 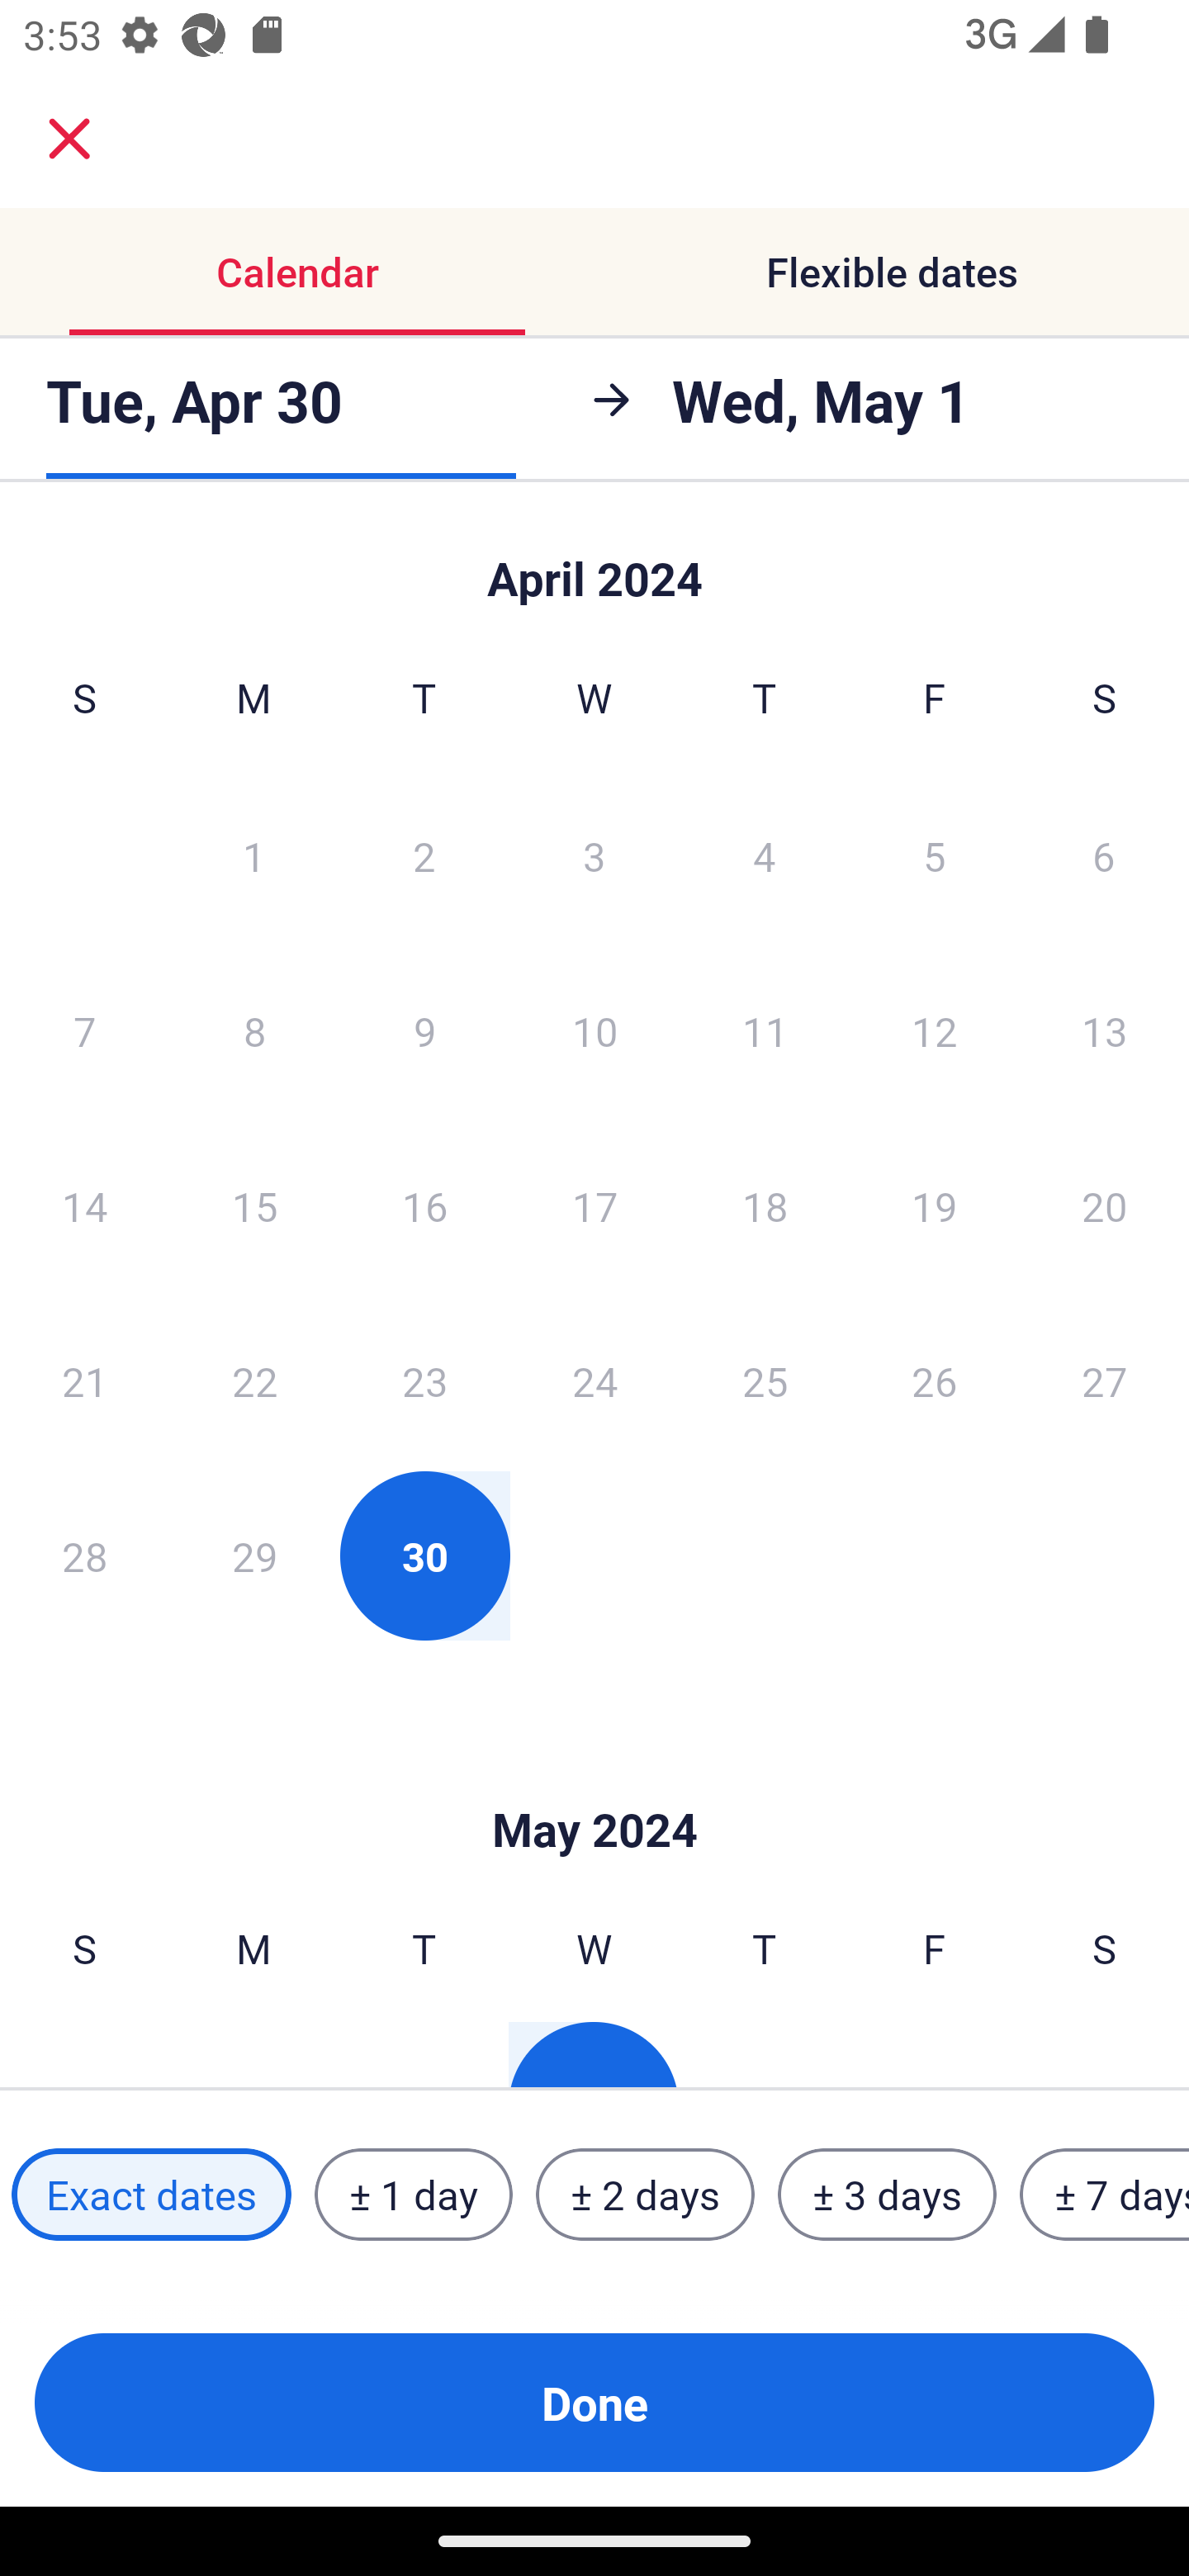 I want to click on Skip to Done, so click(x=594, y=563).